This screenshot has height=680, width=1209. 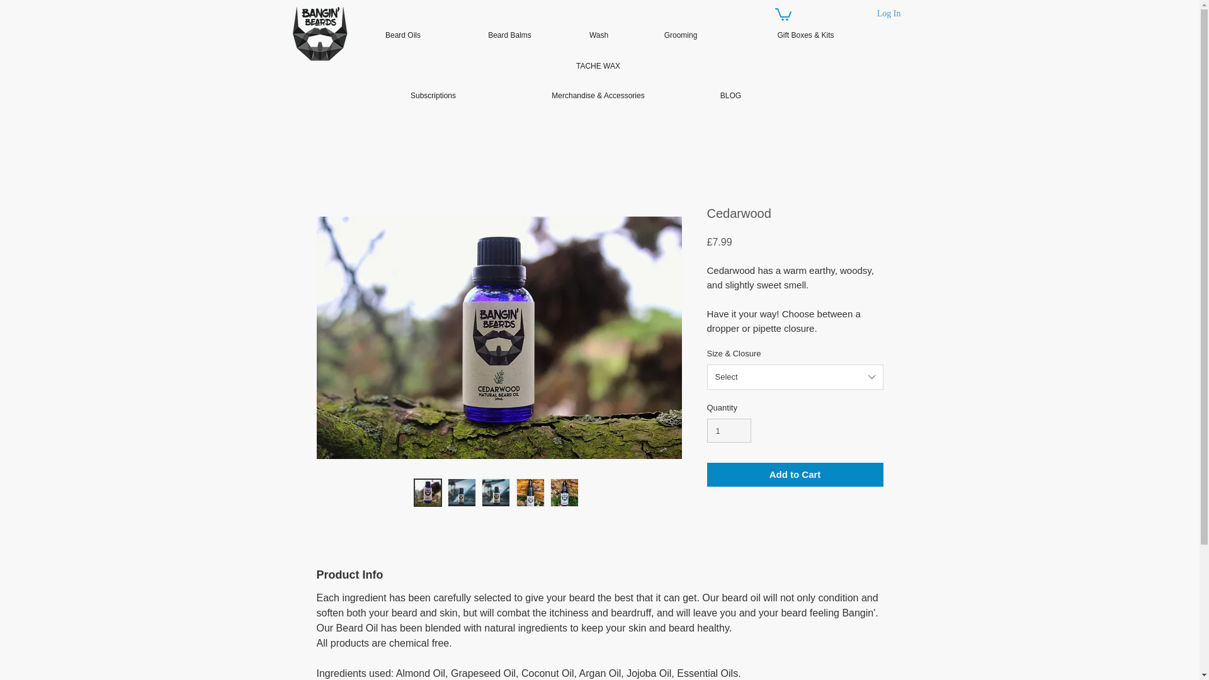 I want to click on TACHE WAX, so click(x=598, y=67).